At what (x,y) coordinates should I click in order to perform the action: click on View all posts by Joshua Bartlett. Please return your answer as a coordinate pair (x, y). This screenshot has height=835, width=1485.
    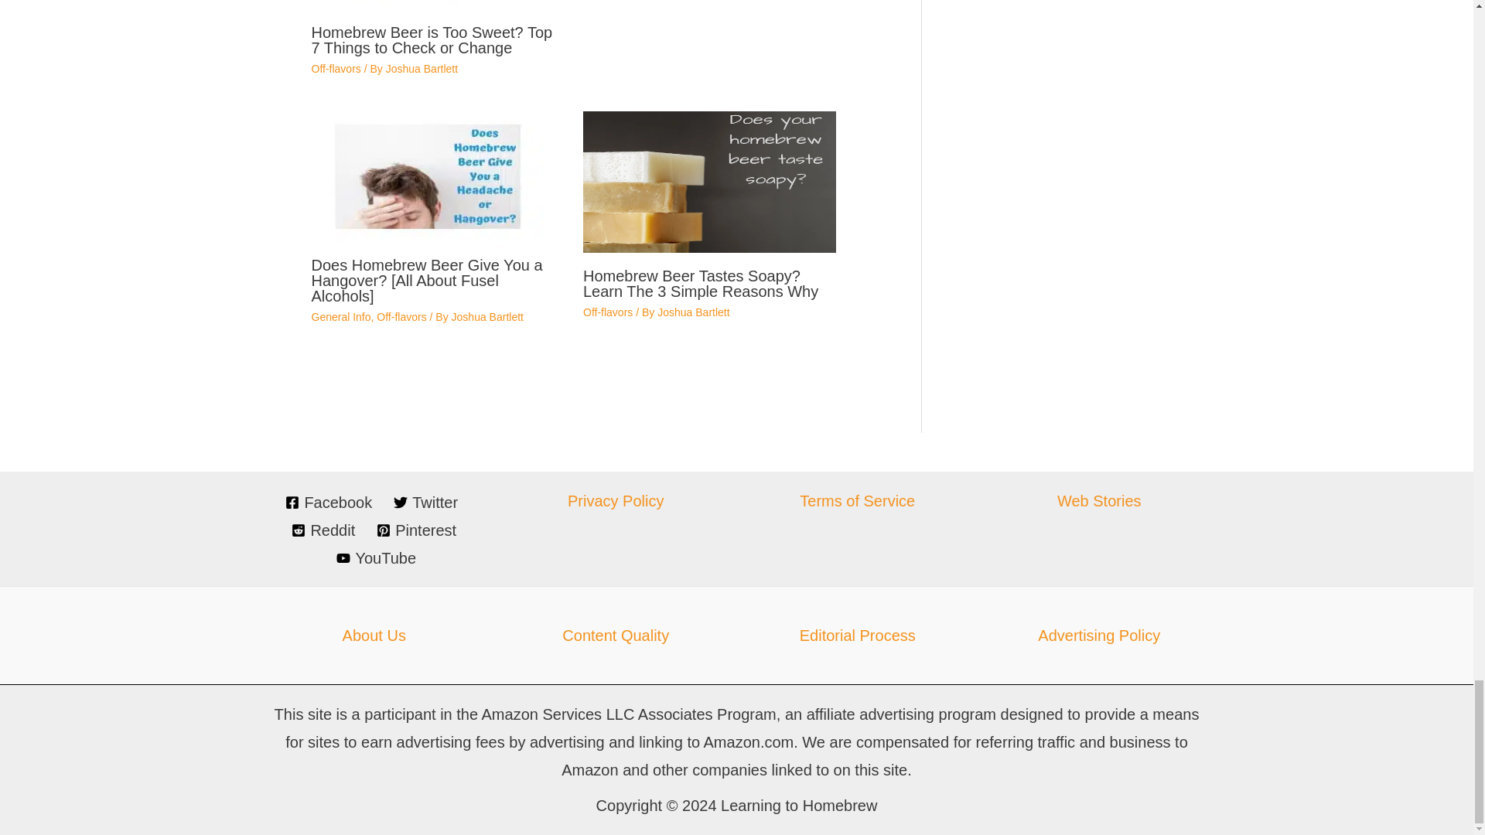
    Looking at the image, I should click on (422, 69).